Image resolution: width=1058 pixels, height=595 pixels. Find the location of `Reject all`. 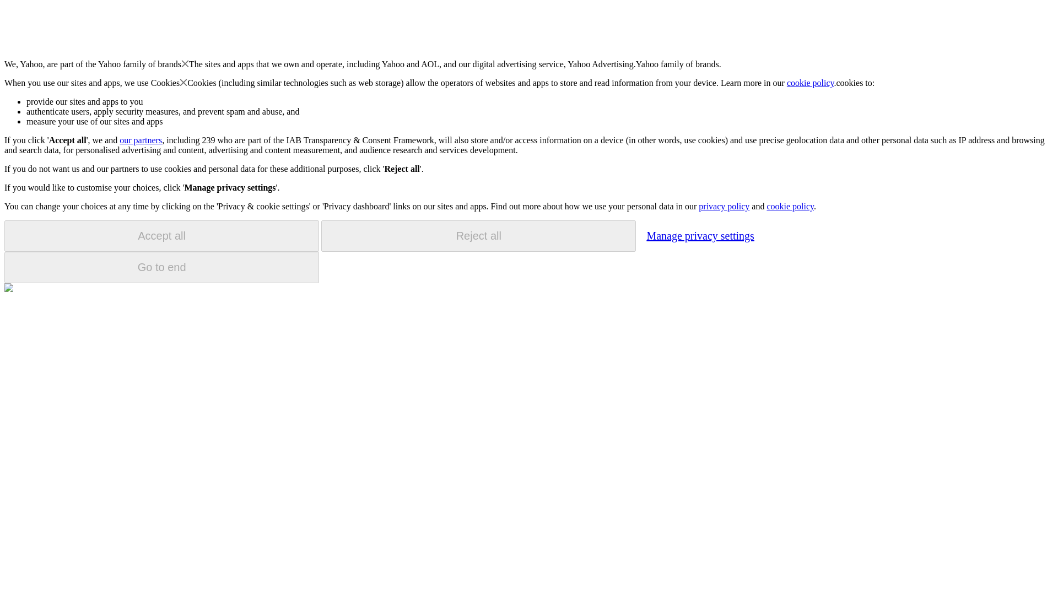

Reject all is located at coordinates (478, 236).